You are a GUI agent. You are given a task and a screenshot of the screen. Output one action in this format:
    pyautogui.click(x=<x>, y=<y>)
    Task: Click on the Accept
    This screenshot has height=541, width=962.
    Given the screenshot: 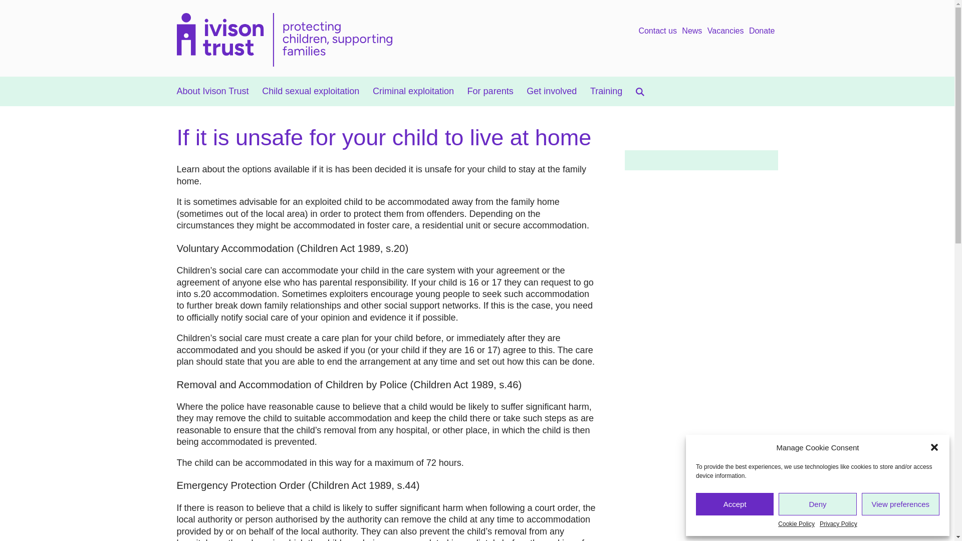 What is the action you would take?
    pyautogui.click(x=735, y=504)
    